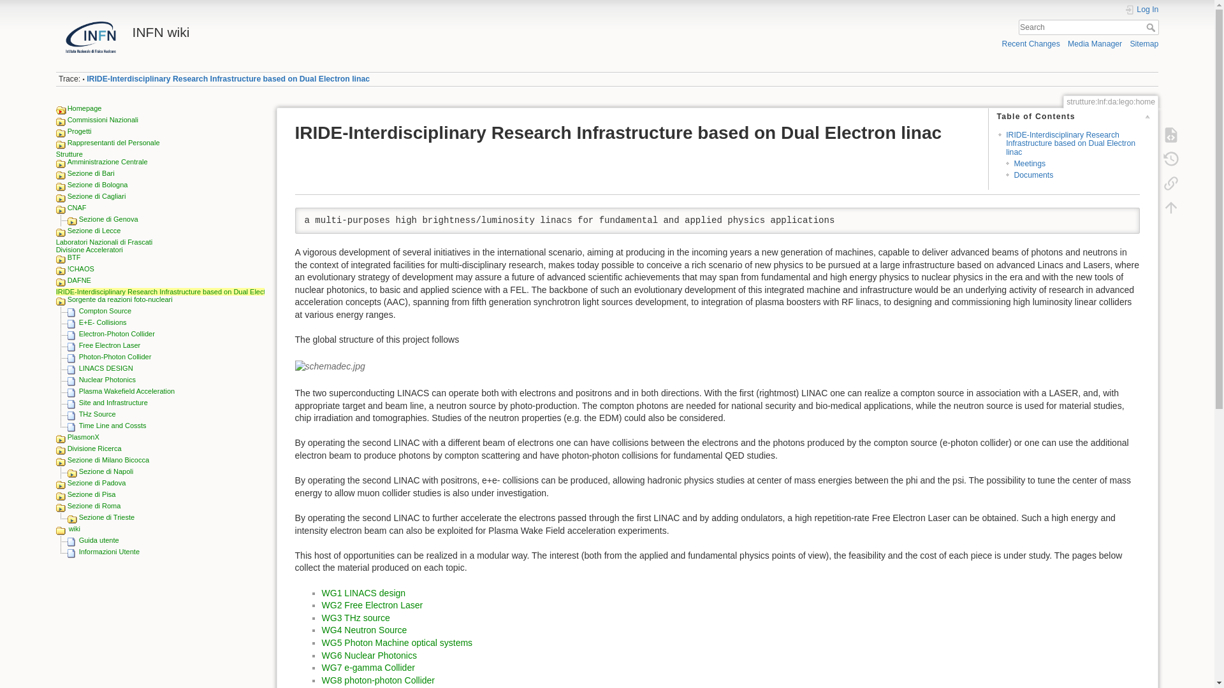  I want to click on Search, so click(1151, 27).